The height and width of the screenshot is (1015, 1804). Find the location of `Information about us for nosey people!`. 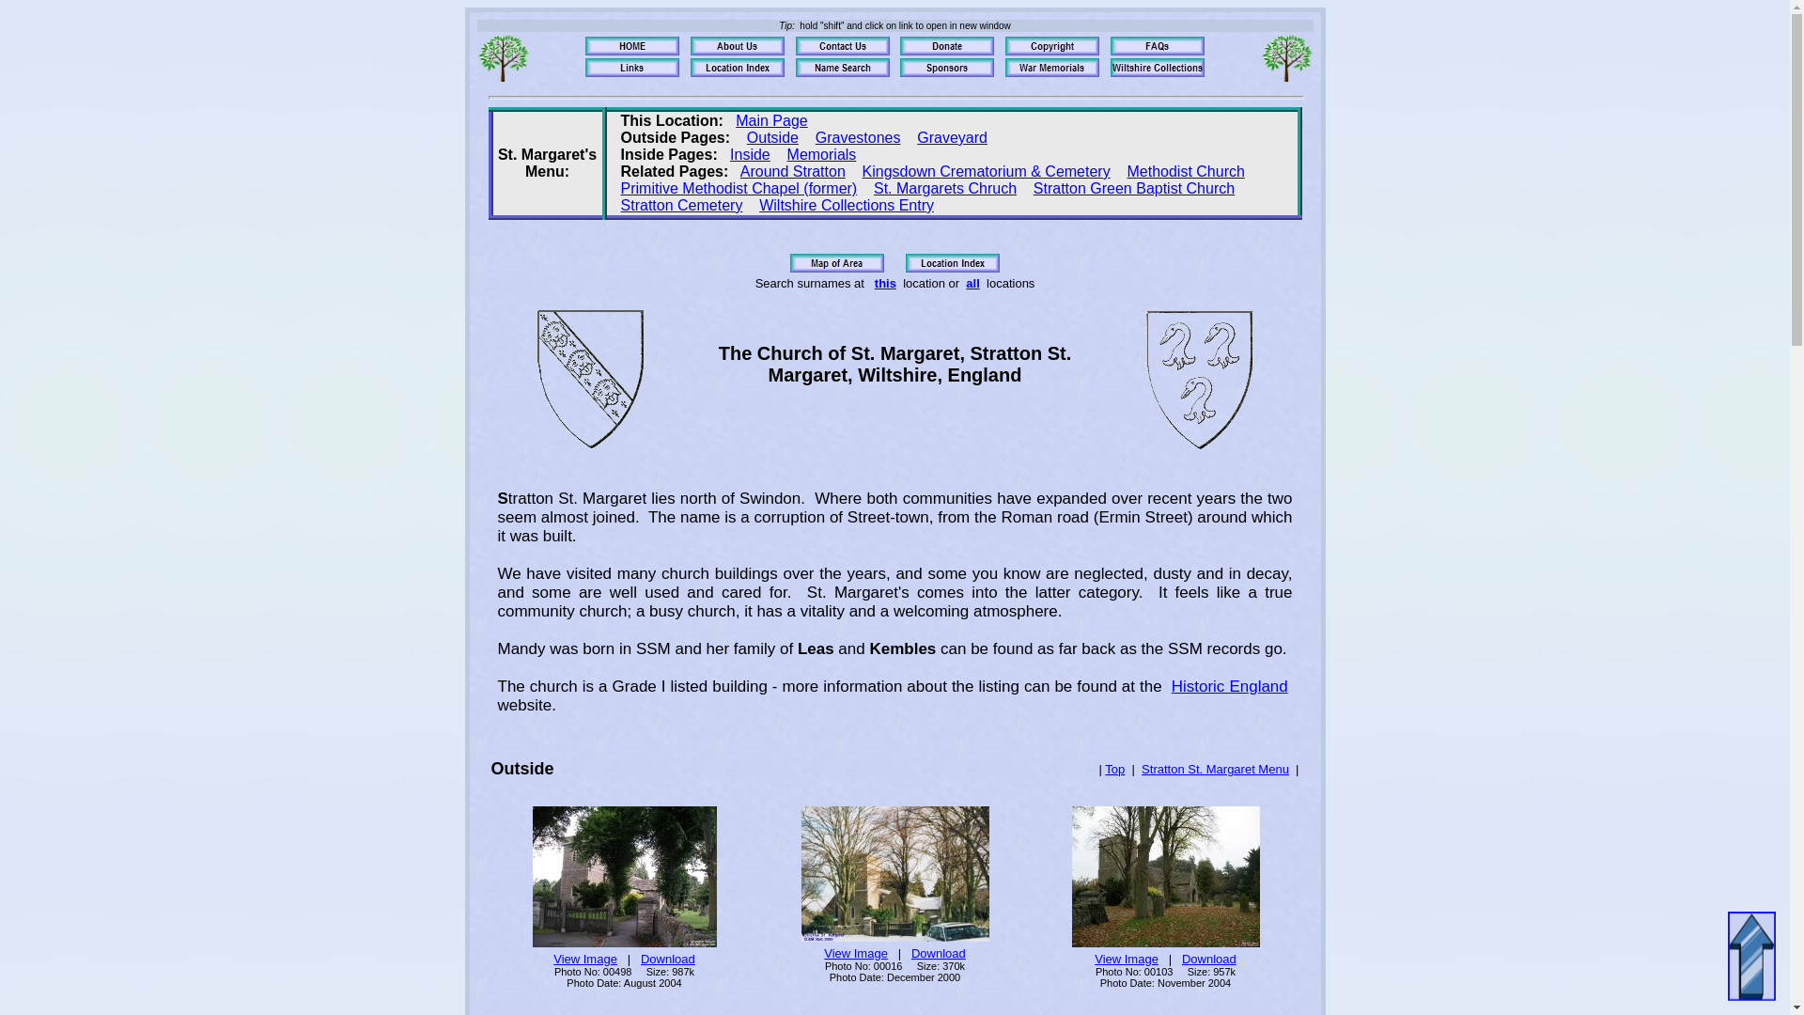

Information about us for nosey people! is located at coordinates (738, 45).